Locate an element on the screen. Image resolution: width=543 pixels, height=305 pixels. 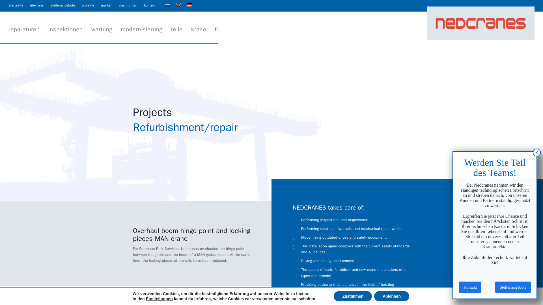
modernisierung is located at coordinates (141, 30).